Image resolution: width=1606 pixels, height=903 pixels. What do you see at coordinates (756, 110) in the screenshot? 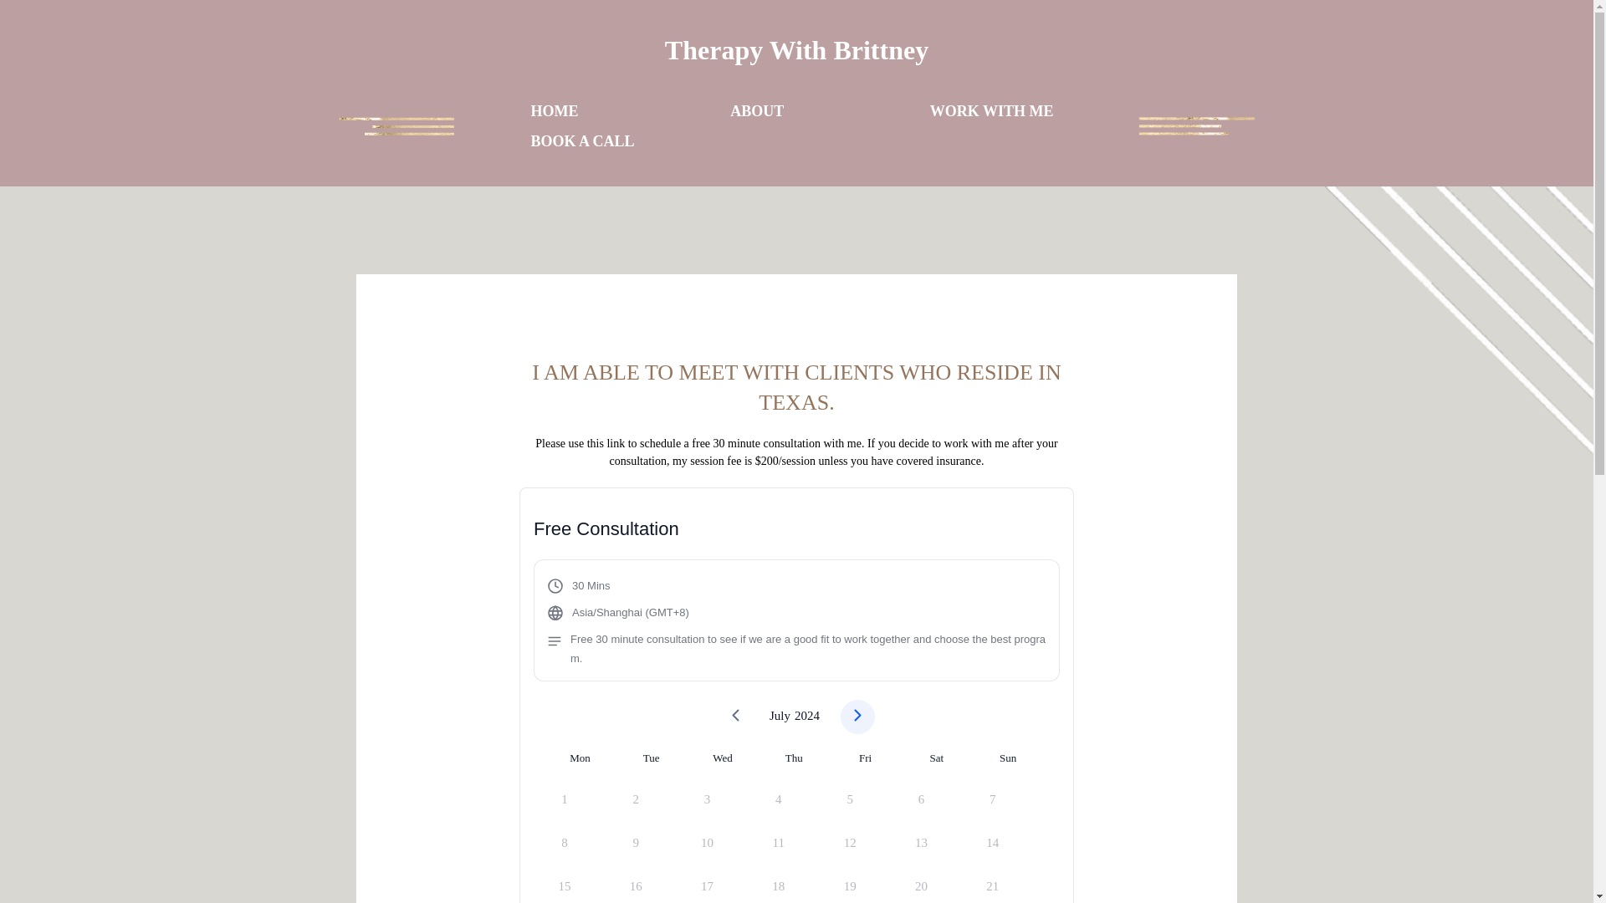
I see `ABOUT` at bounding box center [756, 110].